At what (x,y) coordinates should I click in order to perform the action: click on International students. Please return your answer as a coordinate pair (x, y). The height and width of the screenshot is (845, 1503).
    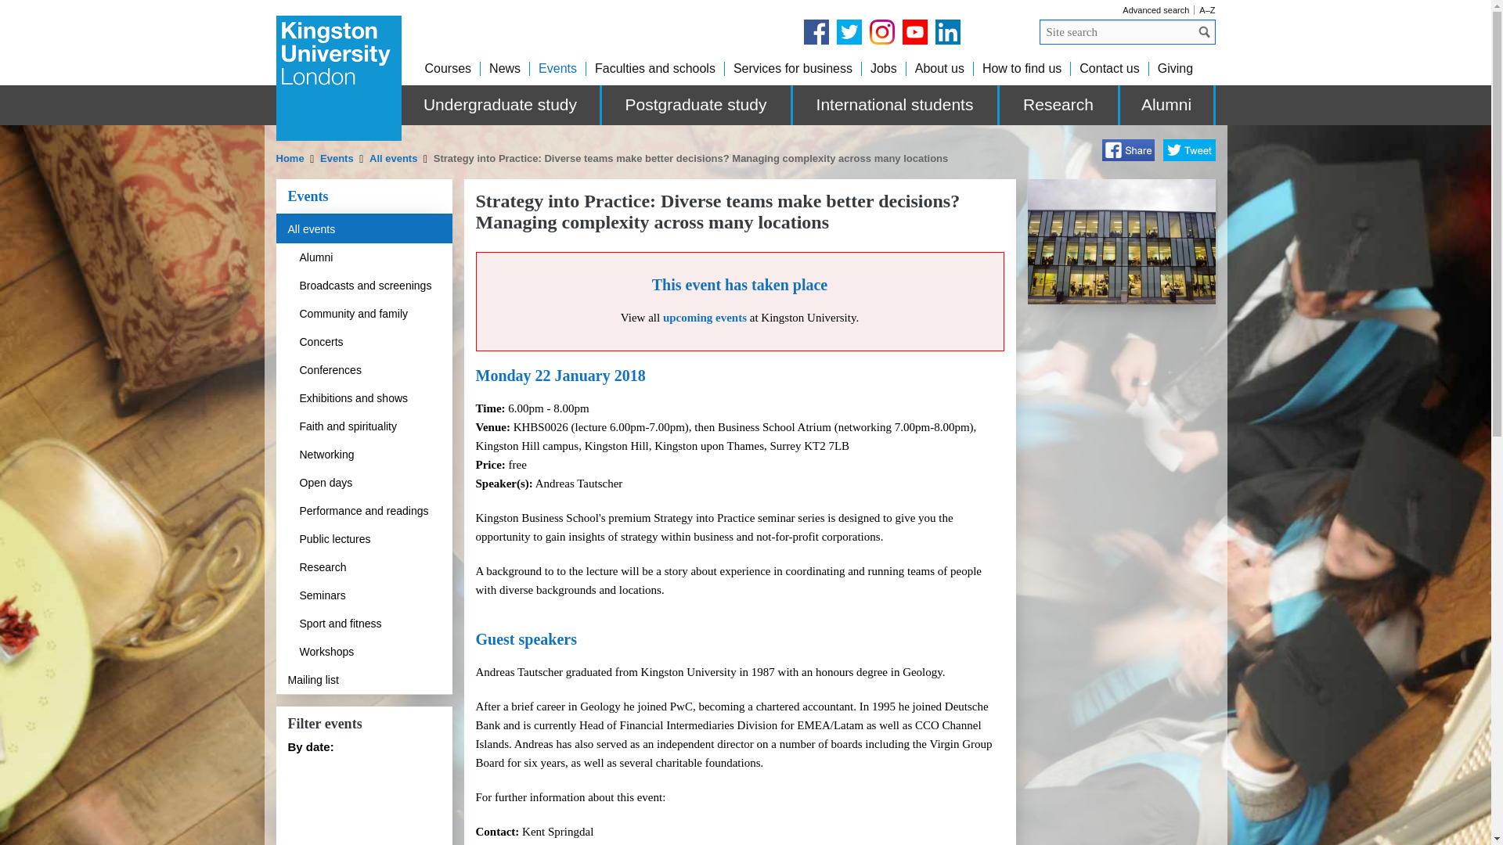
    Looking at the image, I should click on (896, 105).